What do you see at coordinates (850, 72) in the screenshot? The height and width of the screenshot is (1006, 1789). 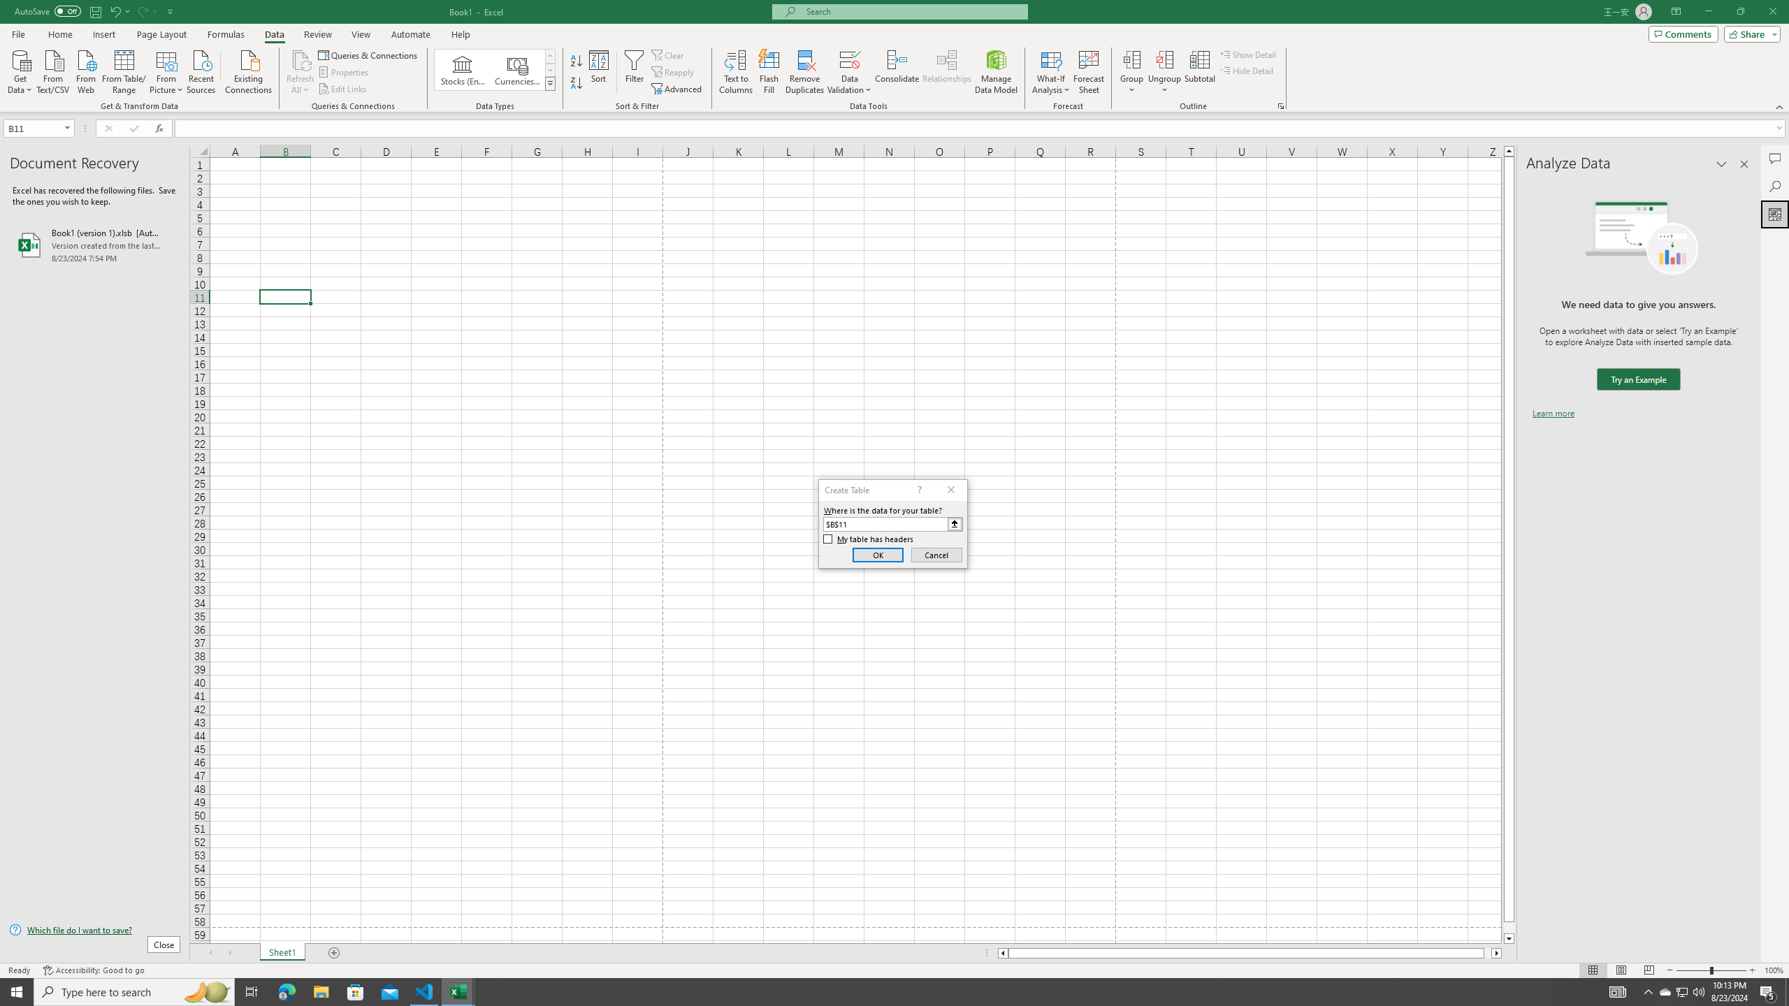 I see `Data Validation...` at bounding box center [850, 72].